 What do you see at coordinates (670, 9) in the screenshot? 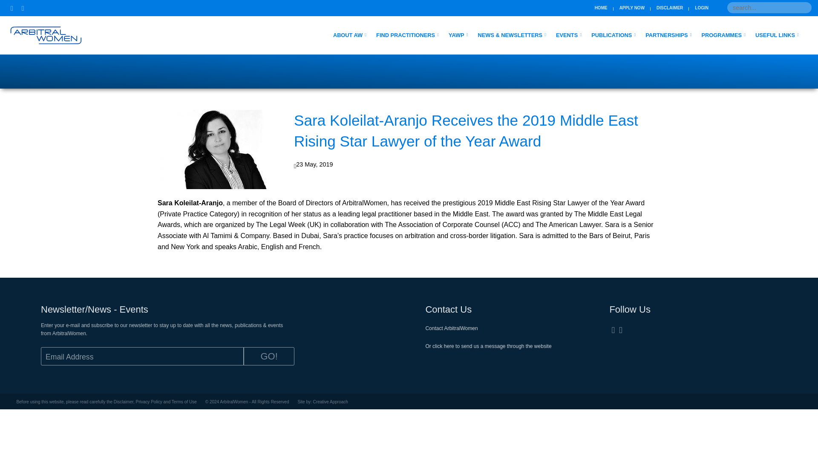
I see `Disclaimer` at bounding box center [670, 9].